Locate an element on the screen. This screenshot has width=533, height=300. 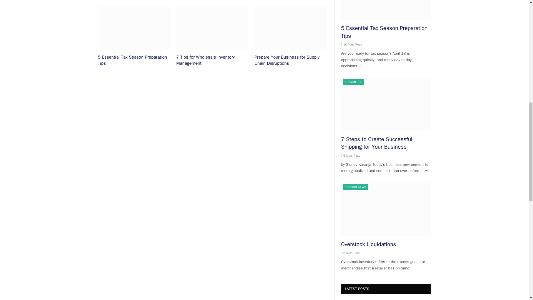
5 Essential Tax Season Preparation Tips is located at coordinates (134, 28).